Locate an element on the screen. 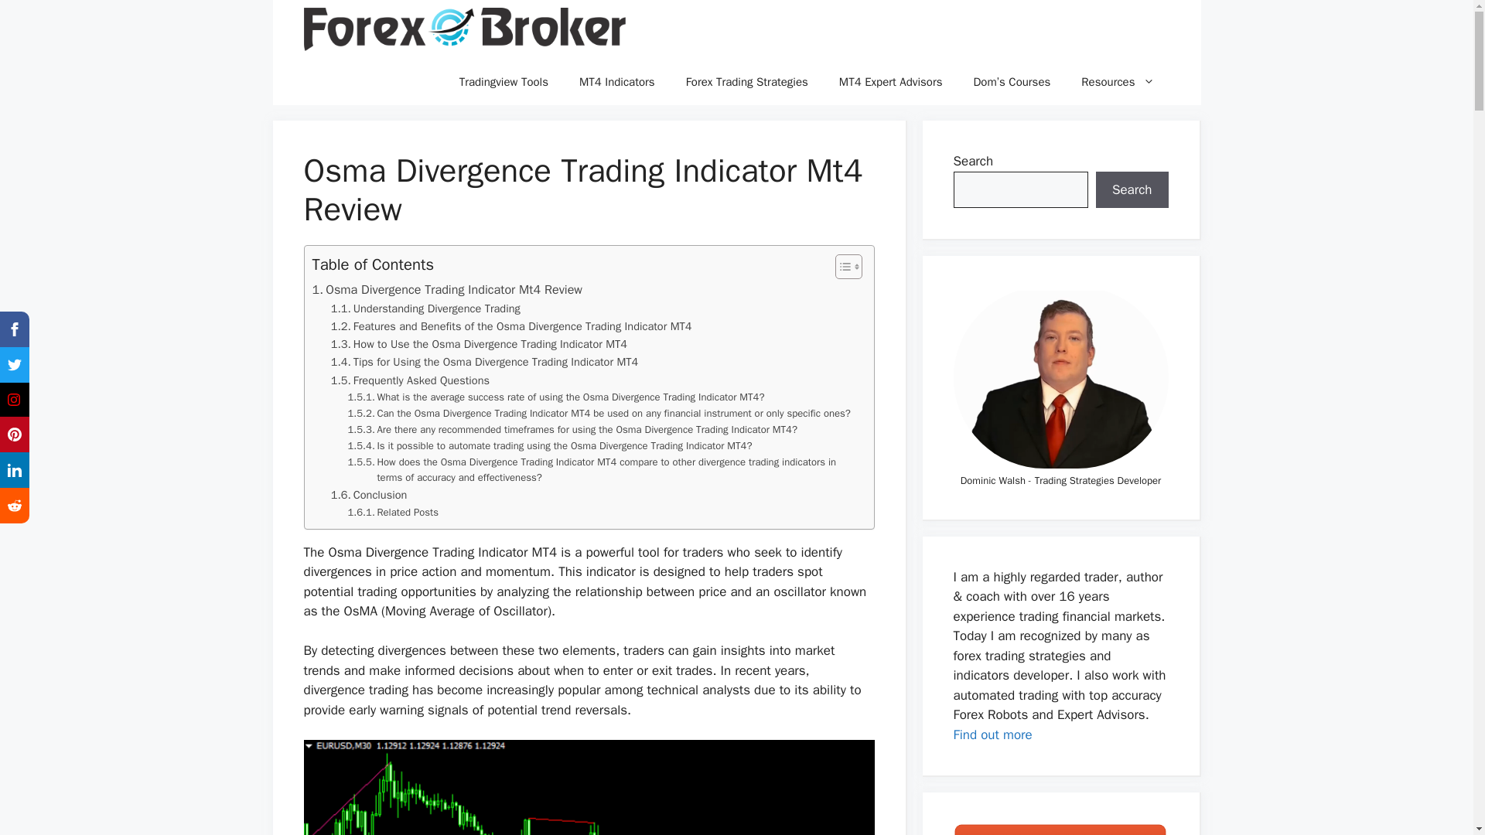  How to Use the Osma Divergence Trading Indicator MT4 is located at coordinates (479, 344).